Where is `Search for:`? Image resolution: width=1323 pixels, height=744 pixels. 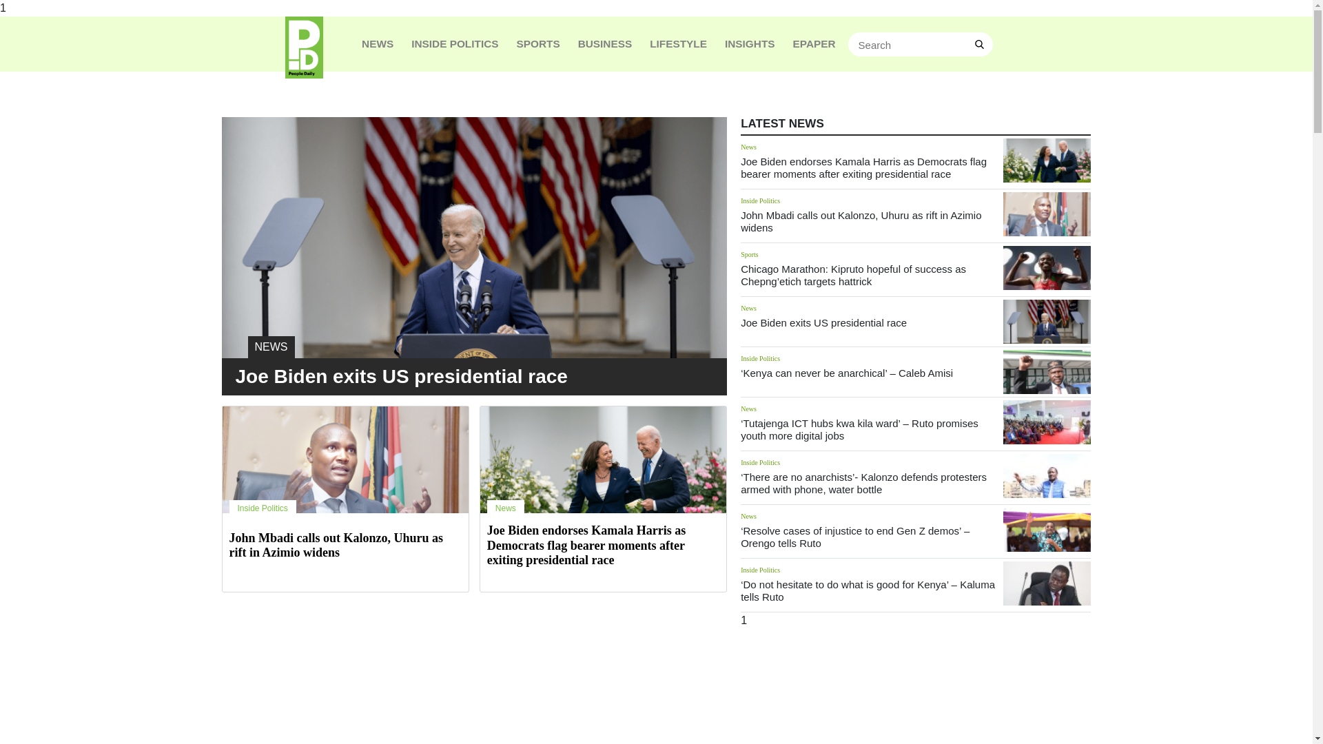
Search for: is located at coordinates (921, 44).